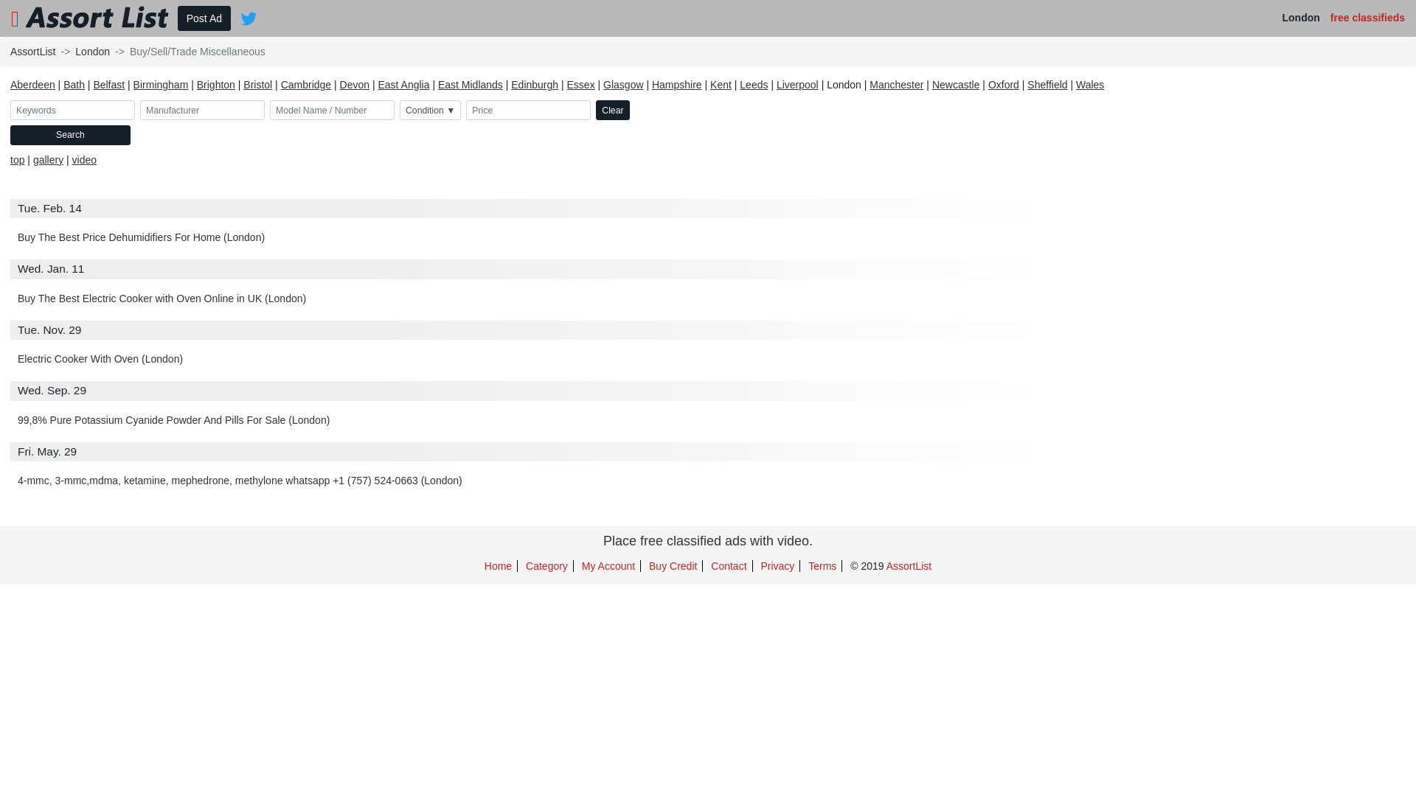 Image resolution: width=1416 pixels, height=796 pixels. I want to click on East Midlands, so click(471, 85).